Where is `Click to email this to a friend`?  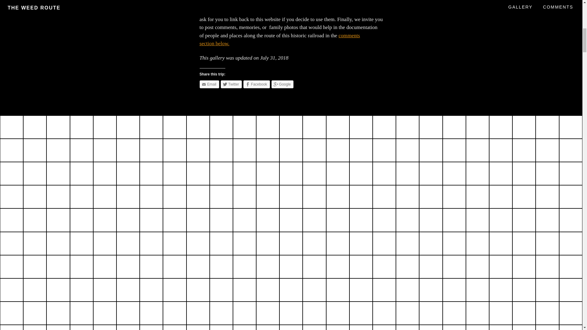 Click to email this to a friend is located at coordinates (209, 84).